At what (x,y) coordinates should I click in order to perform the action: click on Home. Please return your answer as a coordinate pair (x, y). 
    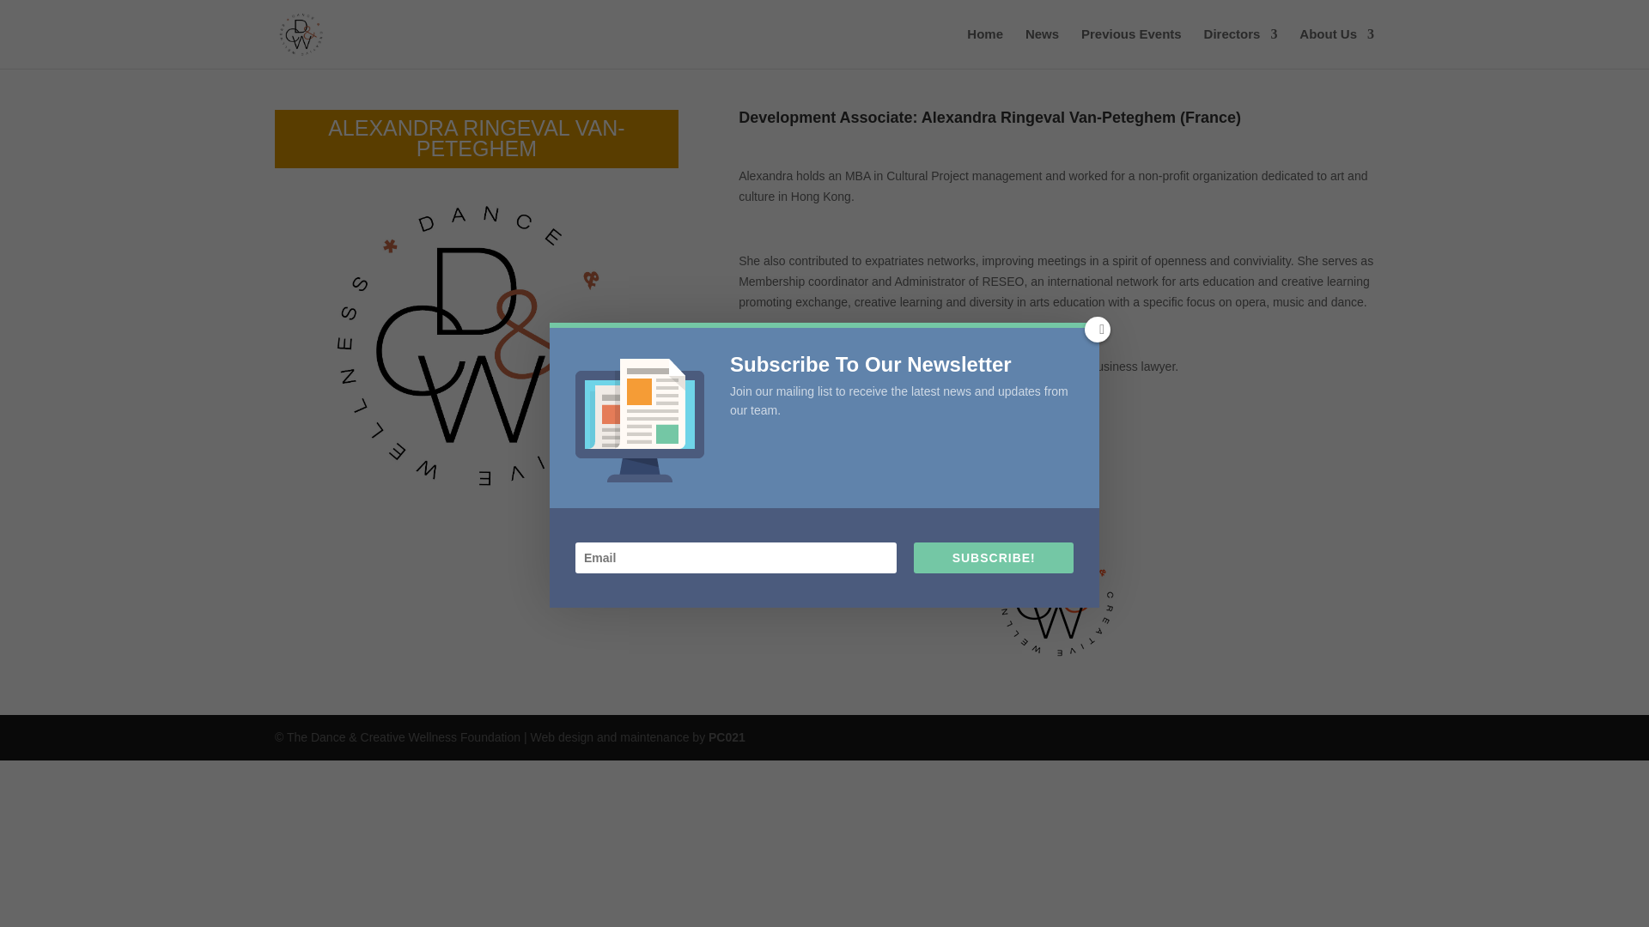
    Looking at the image, I should click on (984, 48).